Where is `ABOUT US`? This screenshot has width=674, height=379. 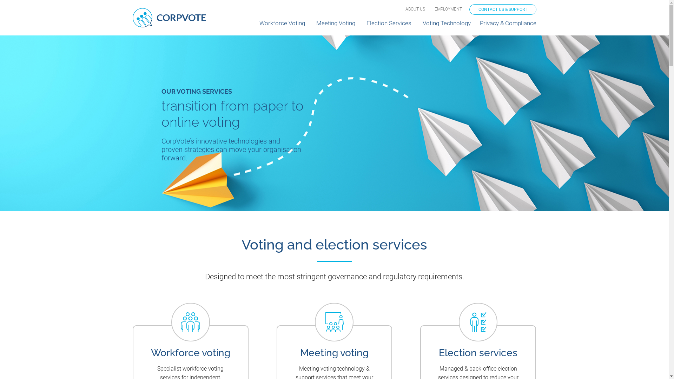 ABOUT US is located at coordinates (415, 9).